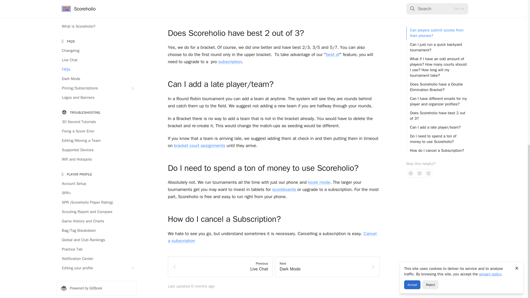  What do you see at coordinates (96, 29) in the screenshot?
I see `Organizer Contact Information` at bounding box center [96, 29].